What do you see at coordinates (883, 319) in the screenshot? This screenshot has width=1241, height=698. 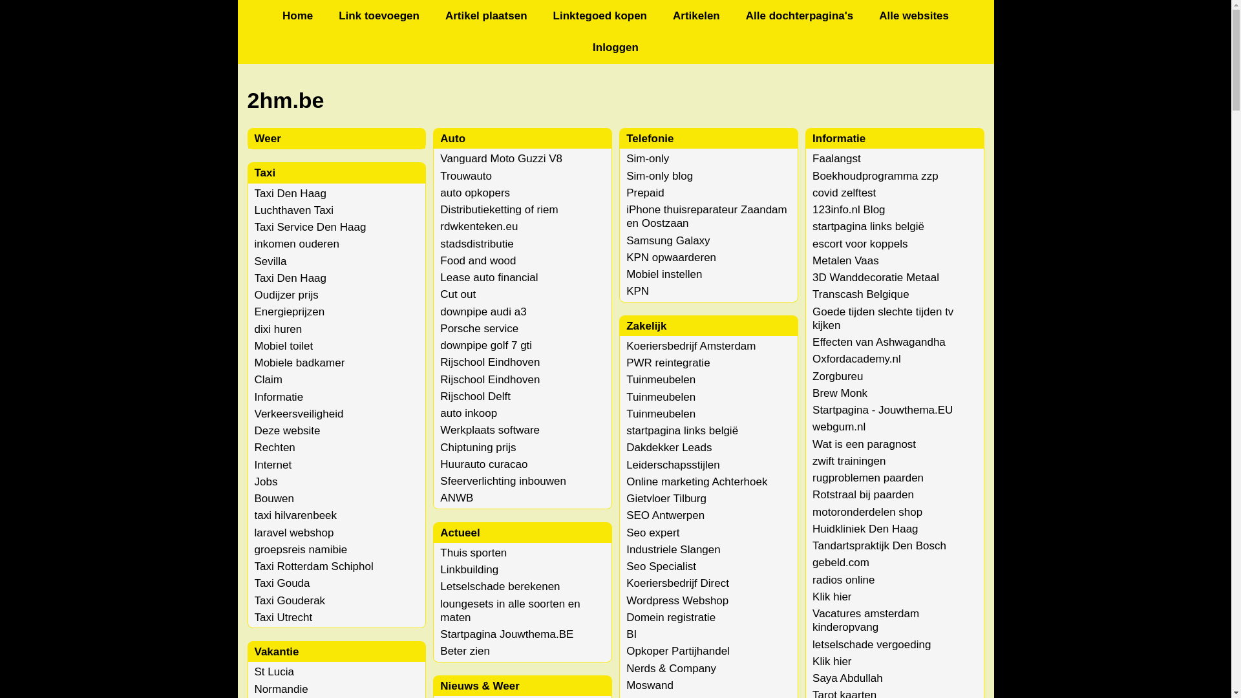 I see `Goede tijden slechte tijden tv kijken` at bounding box center [883, 319].